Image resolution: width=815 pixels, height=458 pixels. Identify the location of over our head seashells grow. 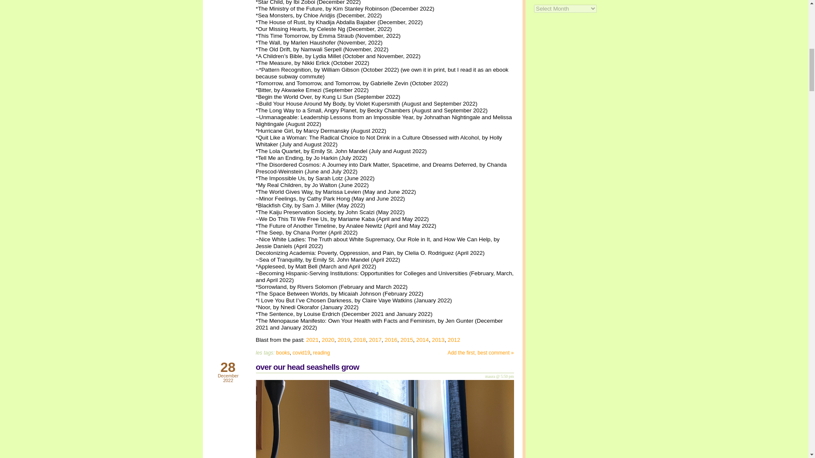
(307, 367).